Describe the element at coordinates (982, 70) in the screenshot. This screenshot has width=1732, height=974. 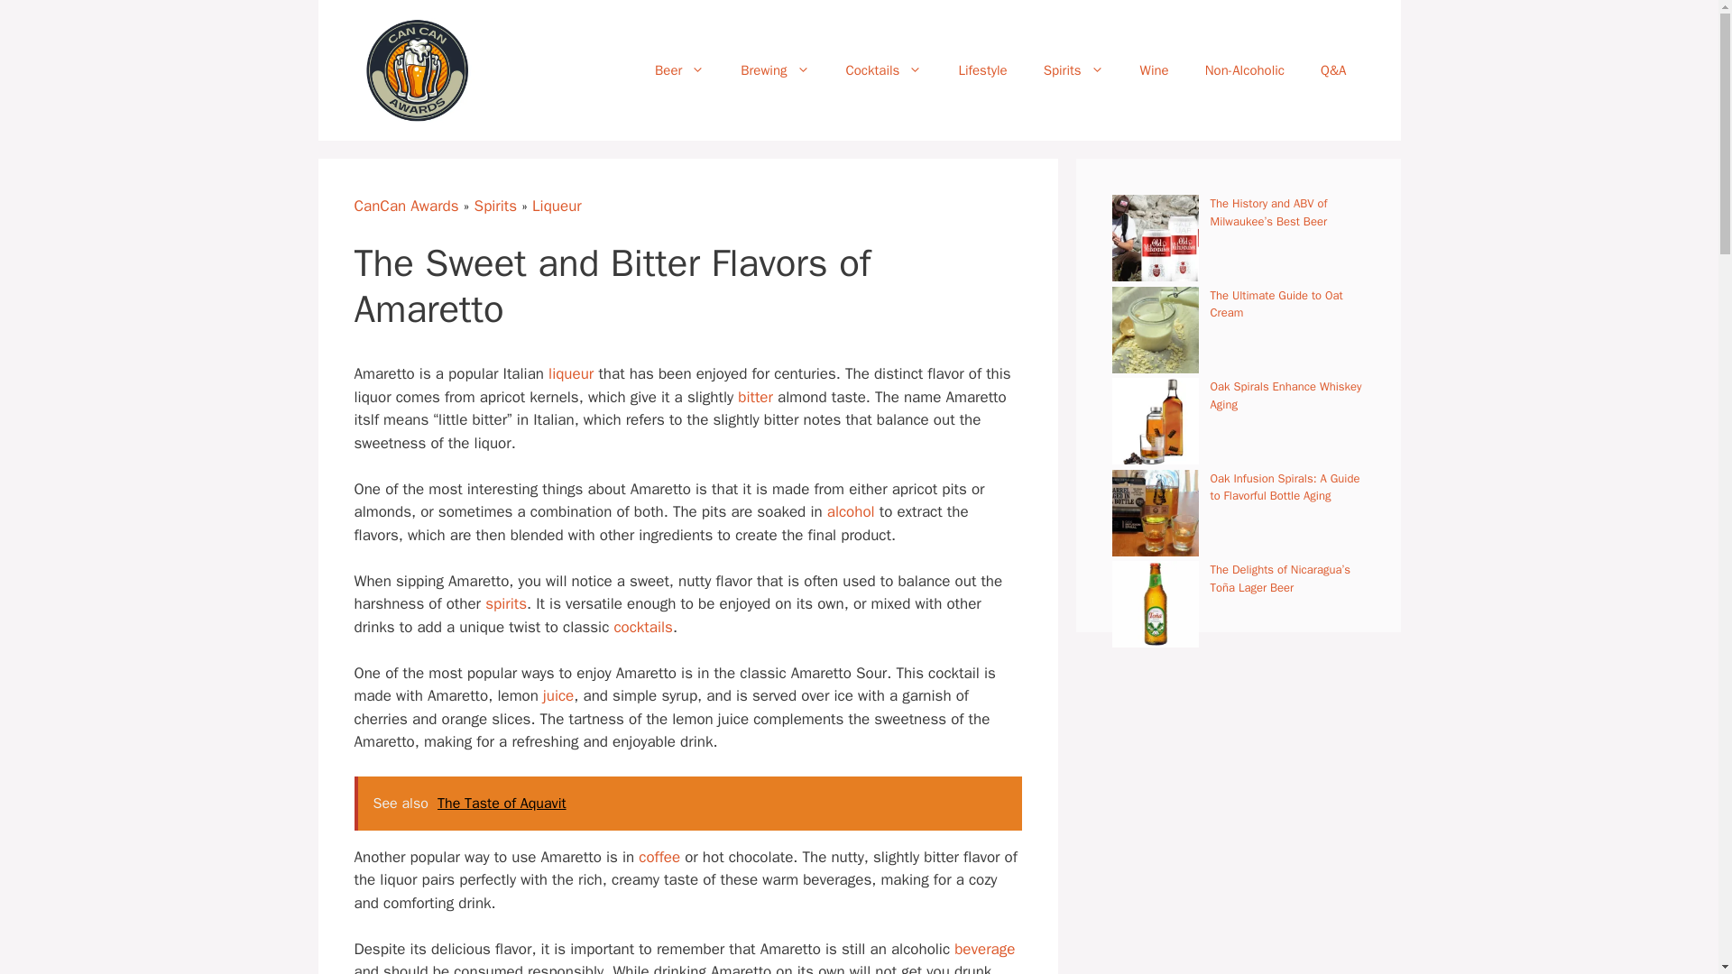
I see `Lifestyle` at that location.